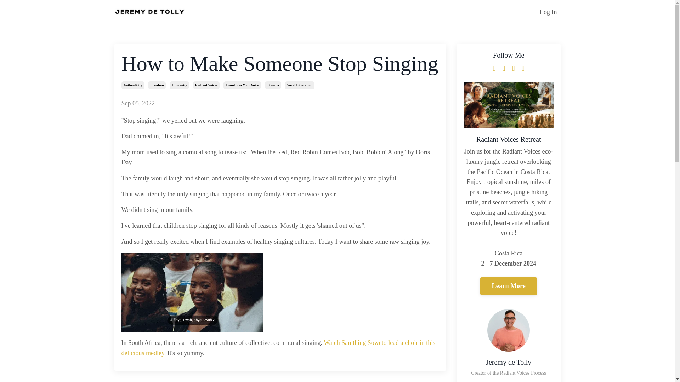 The image size is (680, 382). What do you see at coordinates (548, 12) in the screenshot?
I see `Log In` at bounding box center [548, 12].